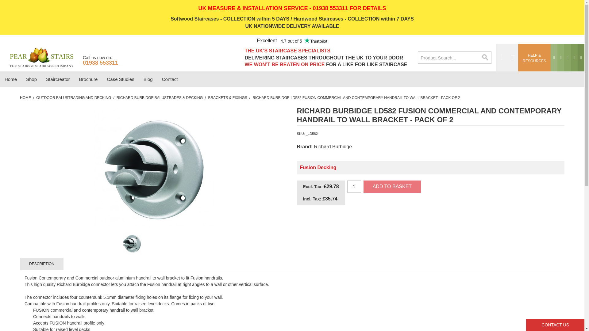 The width and height of the screenshot is (589, 331). What do you see at coordinates (25, 97) in the screenshot?
I see `Go to Home Page` at bounding box center [25, 97].